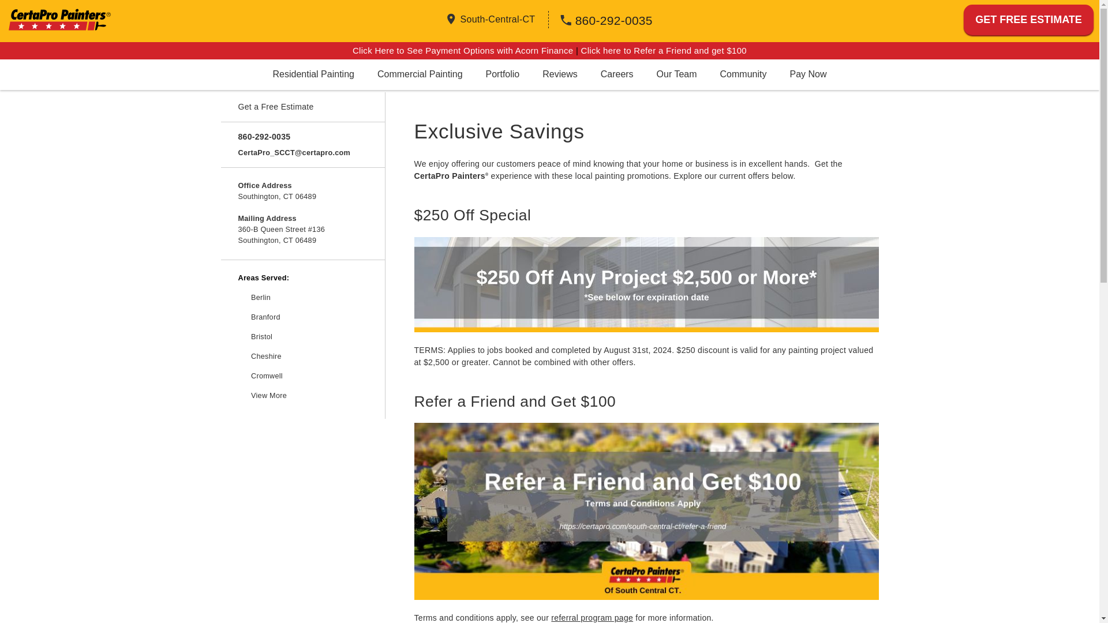  I want to click on Commercial Painting, so click(420, 74).